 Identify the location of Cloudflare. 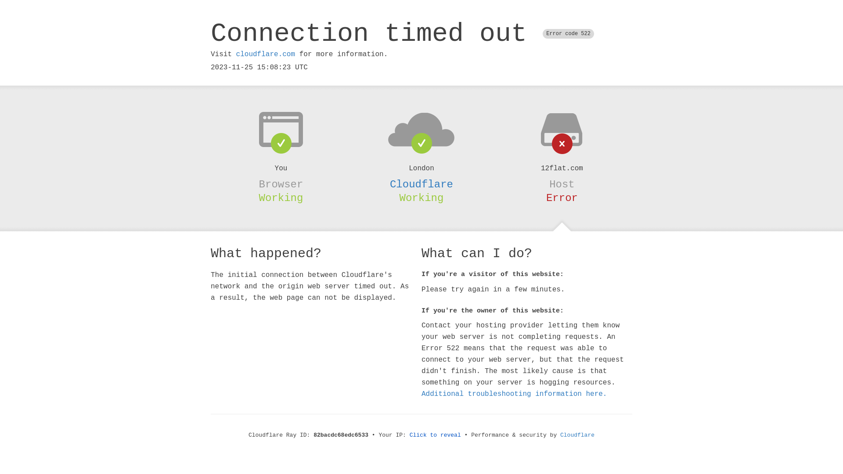
(577, 435).